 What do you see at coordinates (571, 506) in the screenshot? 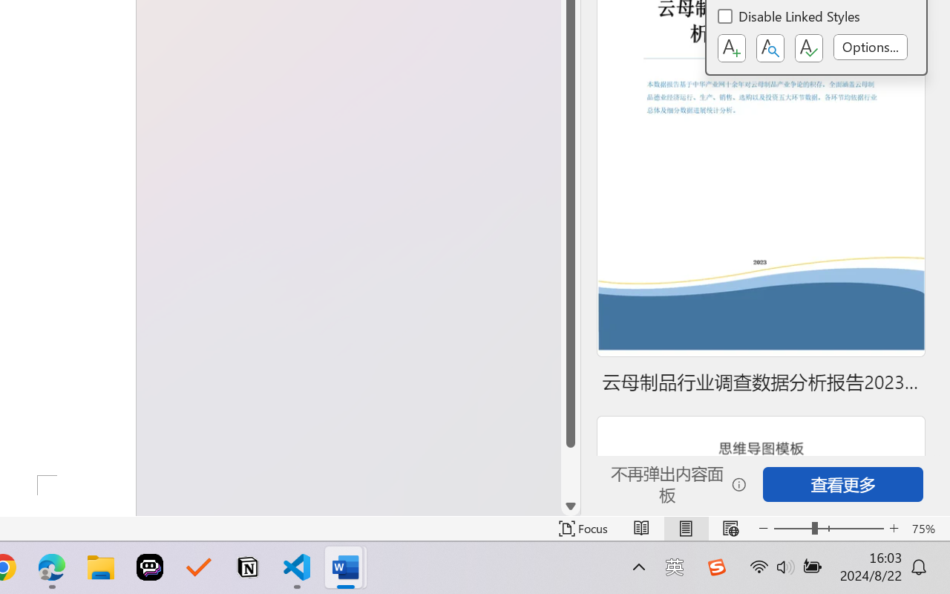
I see `Line down` at bounding box center [571, 506].